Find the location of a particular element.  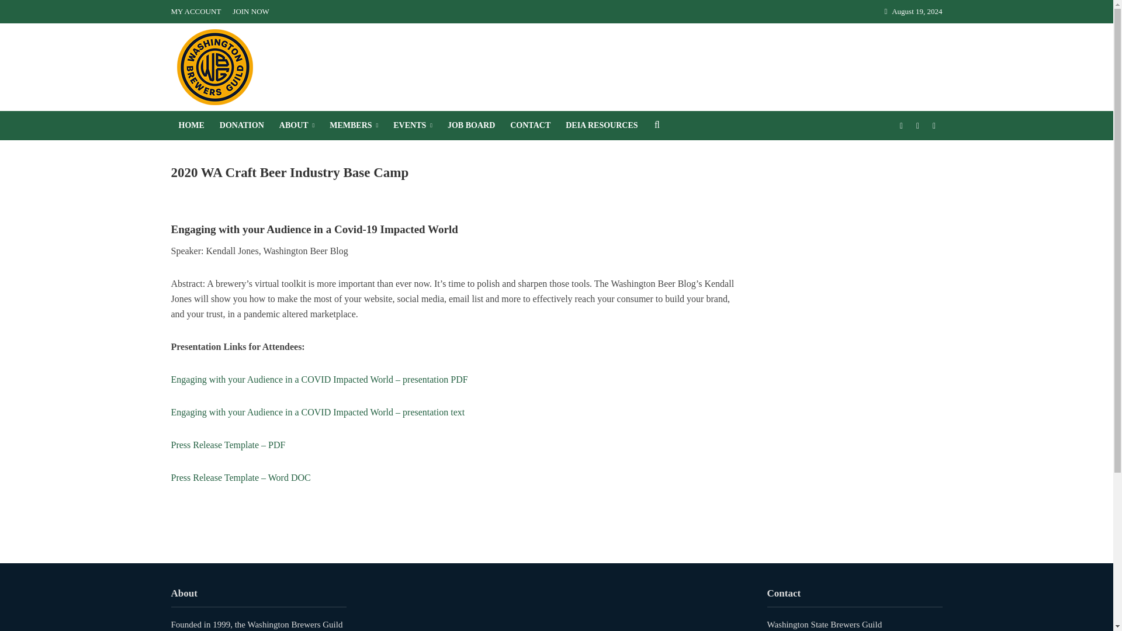

CONTACT is located at coordinates (530, 125).